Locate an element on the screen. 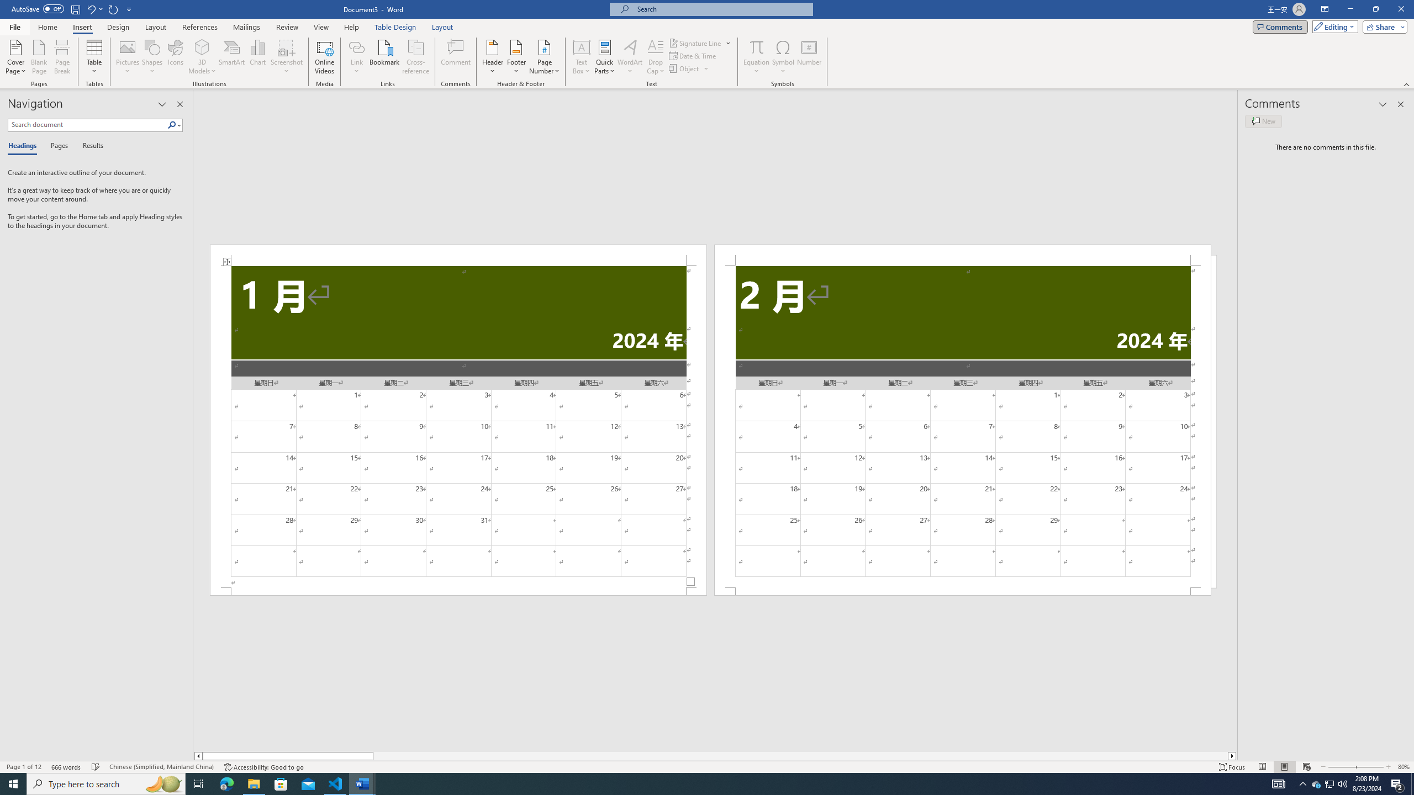 The width and height of the screenshot is (1414, 795). Shapes is located at coordinates (152, 57).